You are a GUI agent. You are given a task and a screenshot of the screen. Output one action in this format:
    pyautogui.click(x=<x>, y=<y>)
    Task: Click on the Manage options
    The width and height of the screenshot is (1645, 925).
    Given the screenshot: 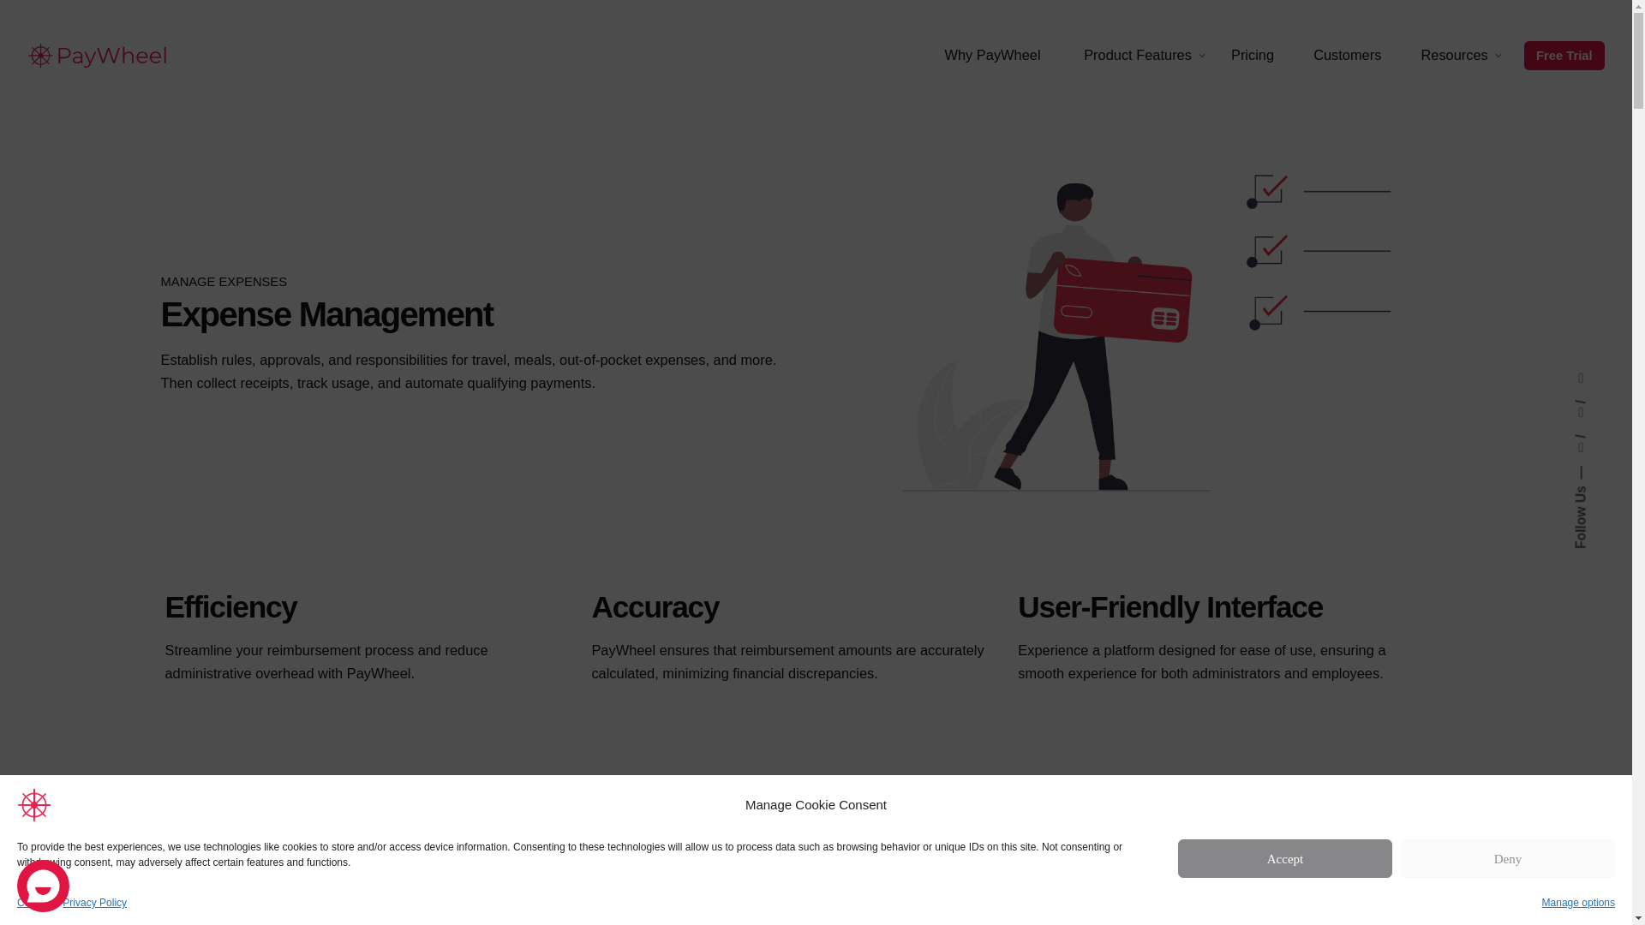 What is the action you would take?
    pyautogui.click(x=1578, y=903)
    